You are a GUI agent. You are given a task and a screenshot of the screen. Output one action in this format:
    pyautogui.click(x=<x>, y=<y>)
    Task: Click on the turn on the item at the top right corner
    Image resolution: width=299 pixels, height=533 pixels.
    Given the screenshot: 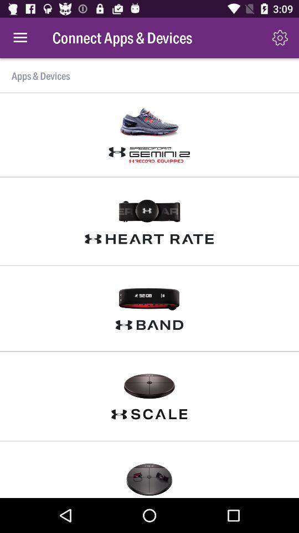 What is the action you would take?
    pyautogui.click(x=280, y=38)
    